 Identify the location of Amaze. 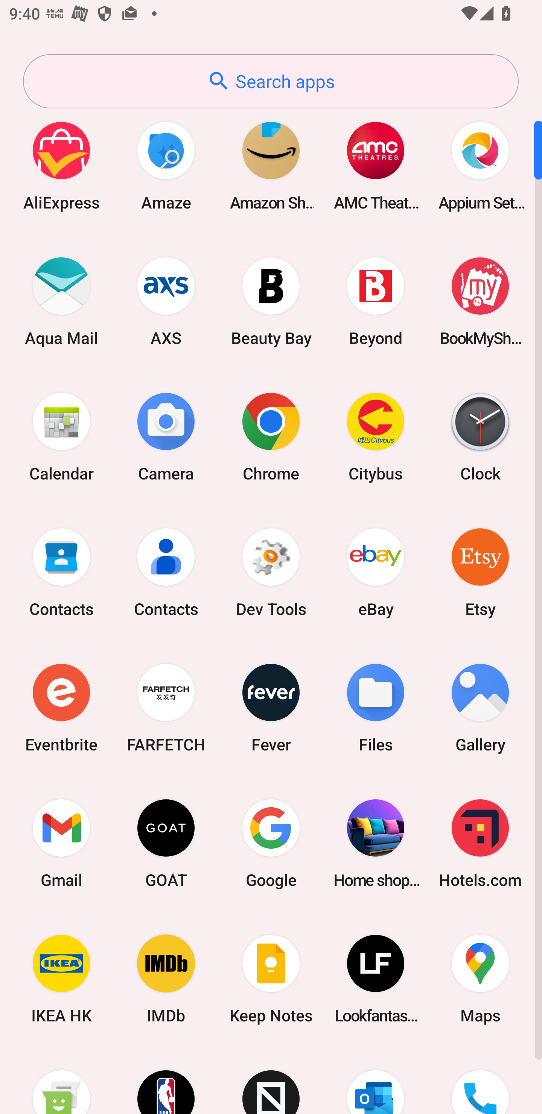
(166, 166).